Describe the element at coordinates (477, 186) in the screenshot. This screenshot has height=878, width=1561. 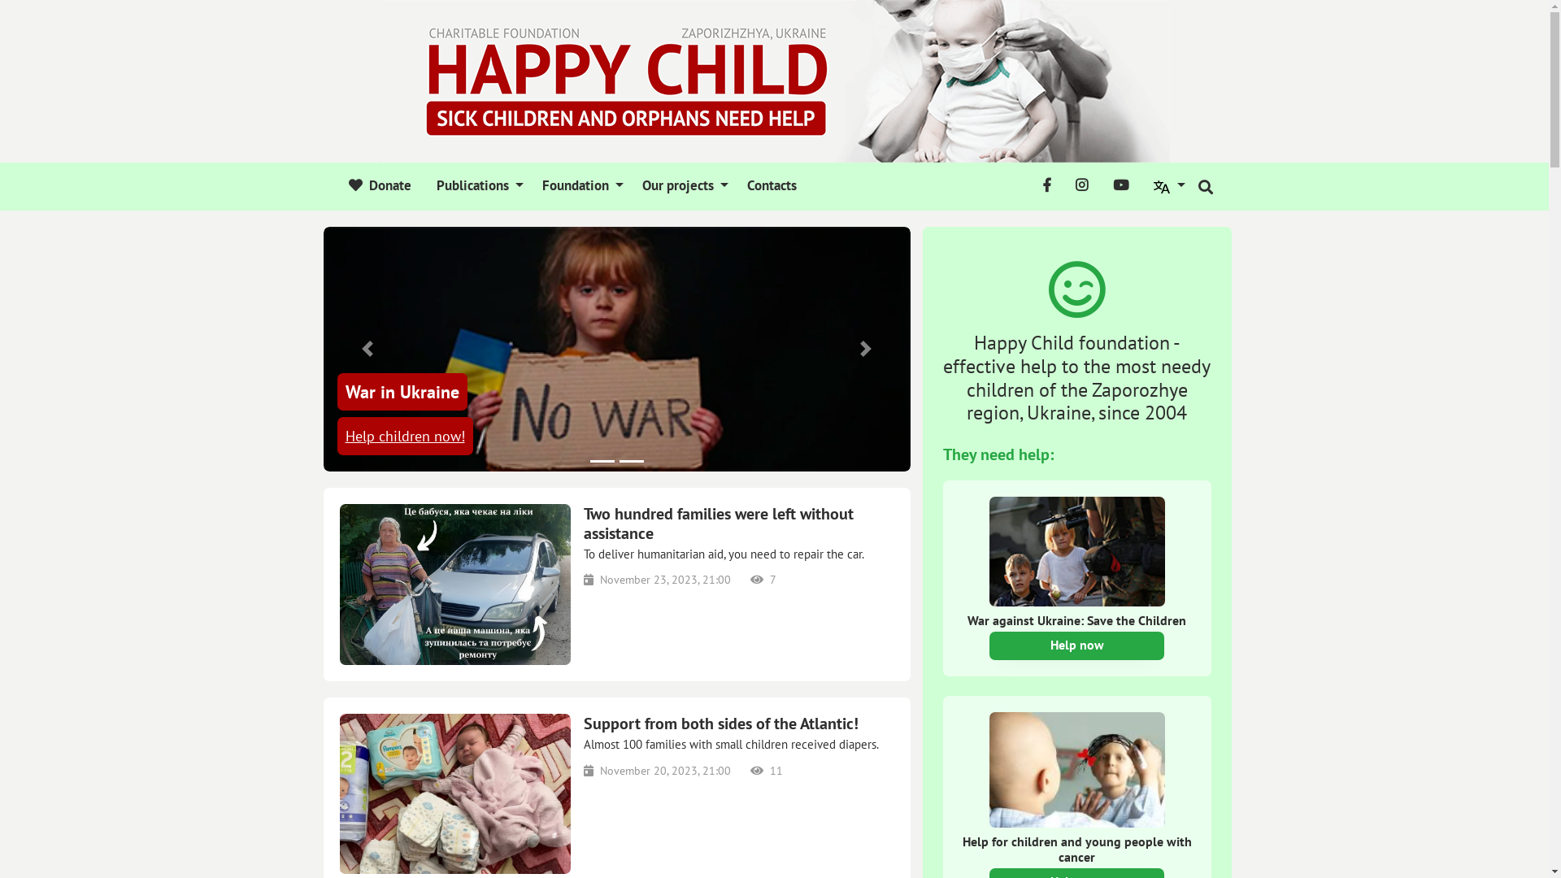
I see `Publications` at that location.